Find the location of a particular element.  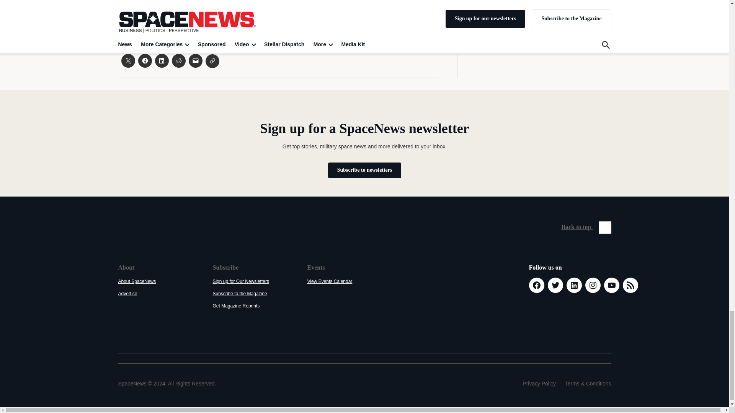

Click to share on Facebook is located at coordinates (145, 61).